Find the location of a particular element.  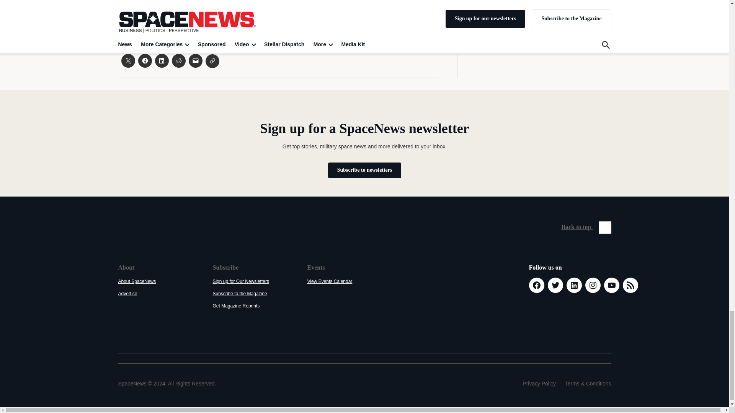

Click to share on Facebook is located at coordinates (145, 61).